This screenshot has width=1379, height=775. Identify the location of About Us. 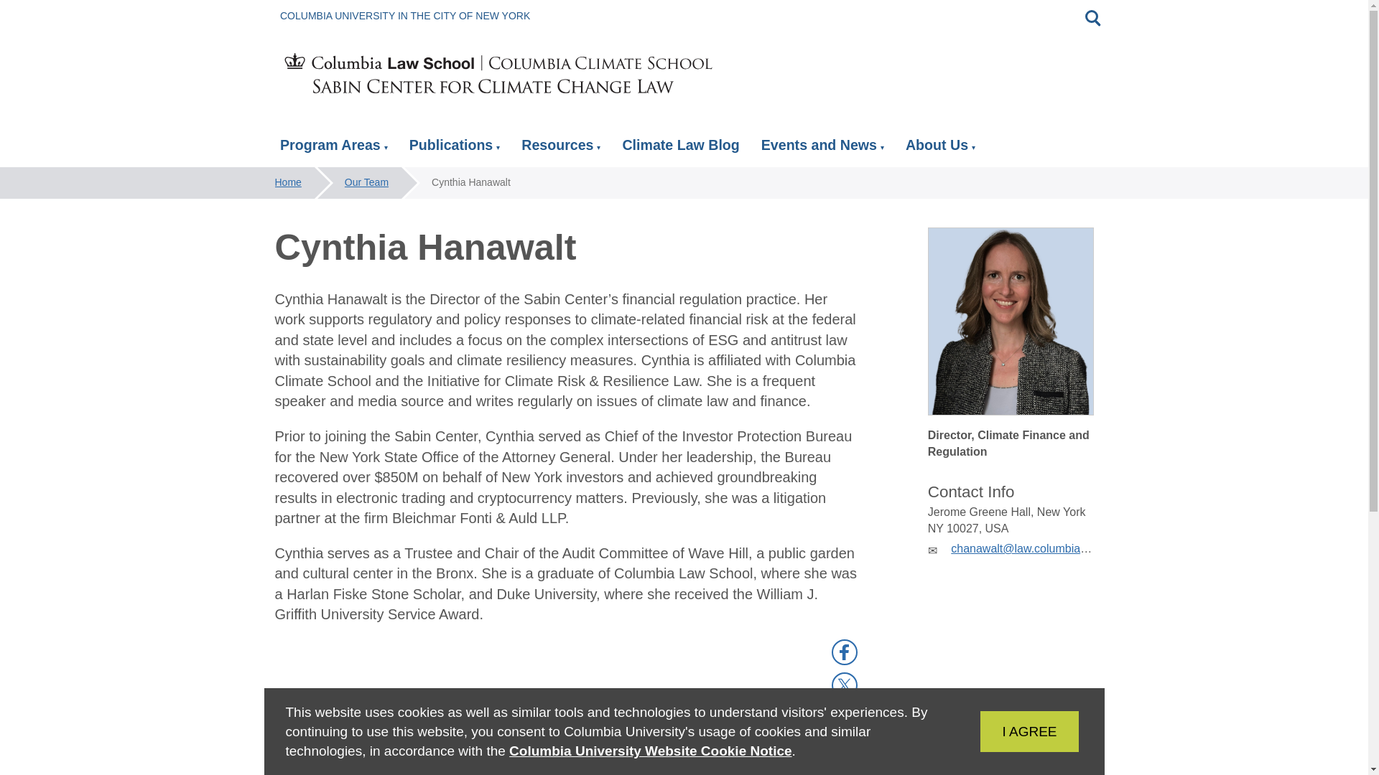
(940, 146).